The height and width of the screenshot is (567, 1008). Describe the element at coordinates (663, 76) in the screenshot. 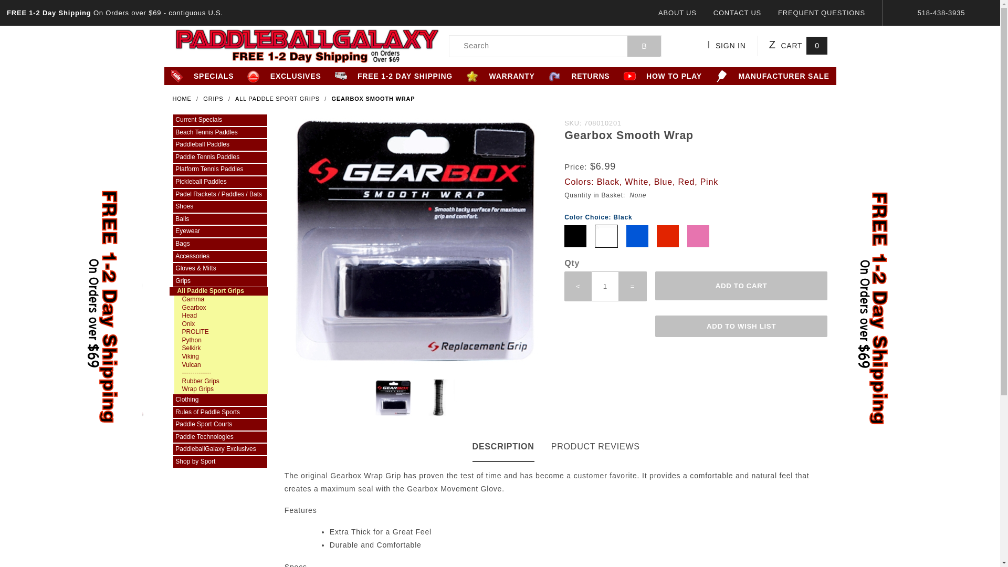

I see `HOW TO PLAY` at that location.